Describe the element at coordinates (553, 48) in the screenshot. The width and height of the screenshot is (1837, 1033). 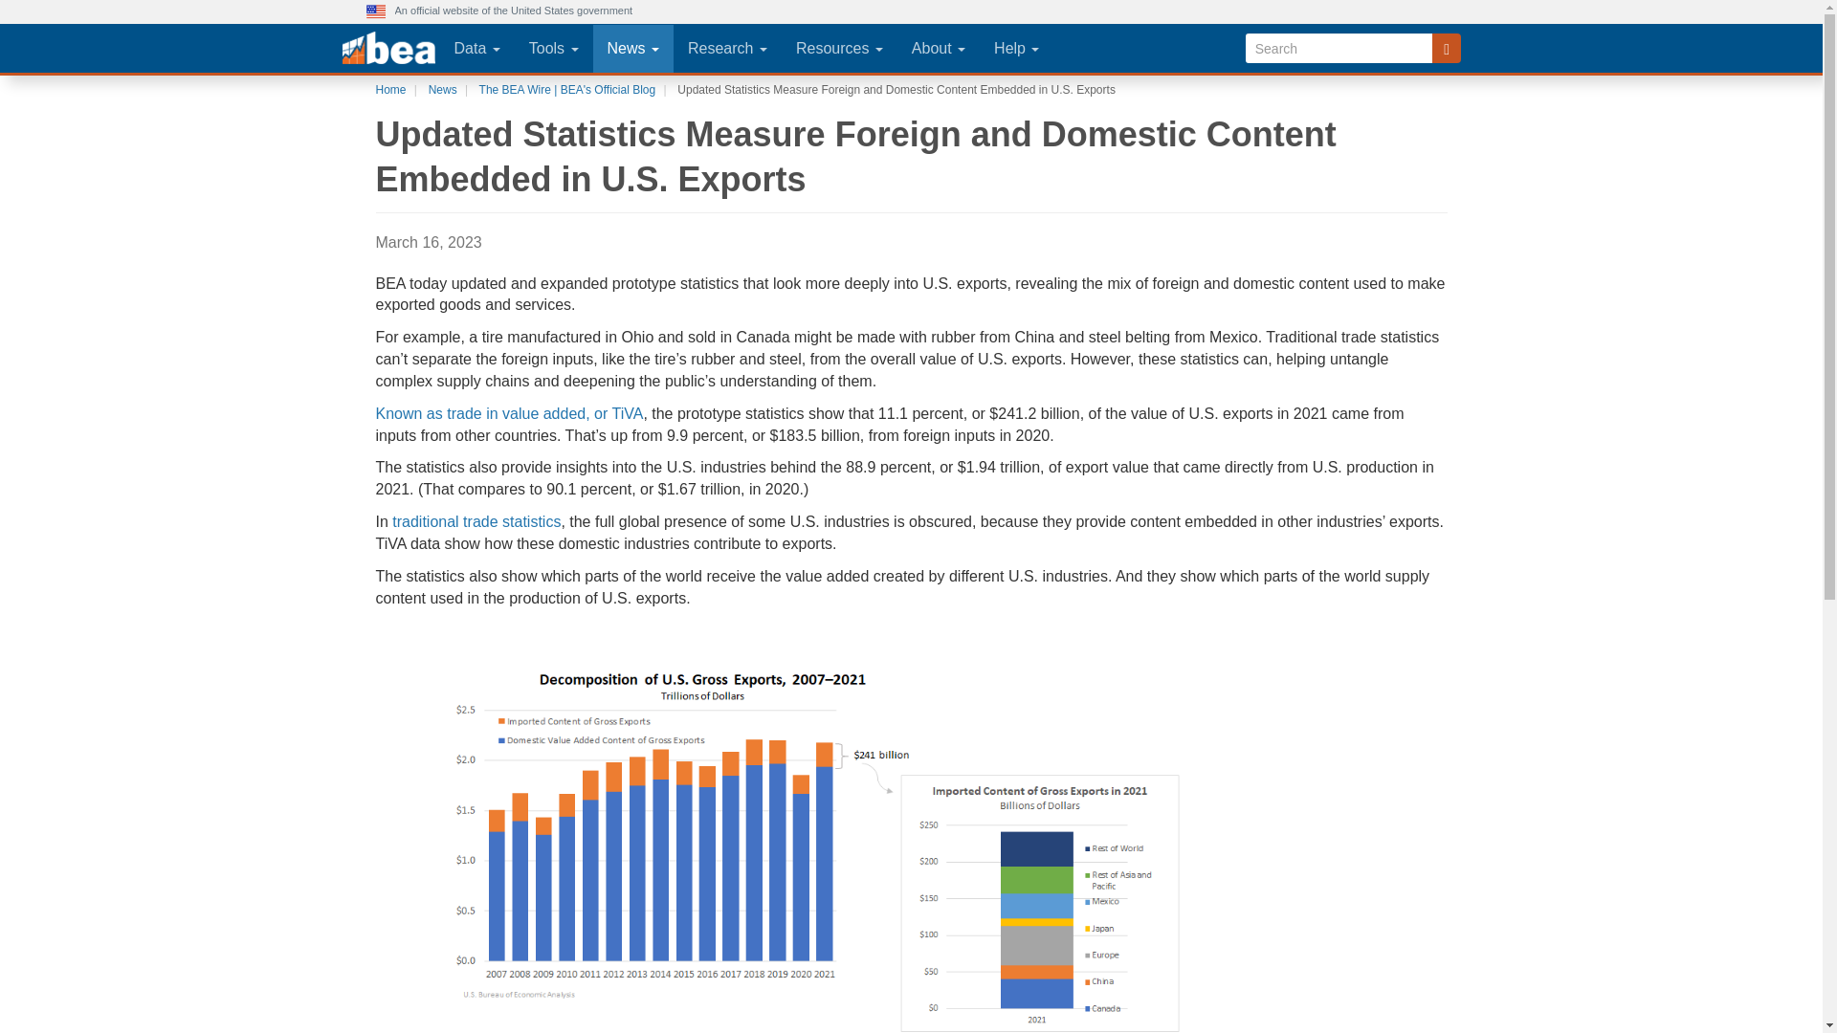
I see `Tools` at that location.